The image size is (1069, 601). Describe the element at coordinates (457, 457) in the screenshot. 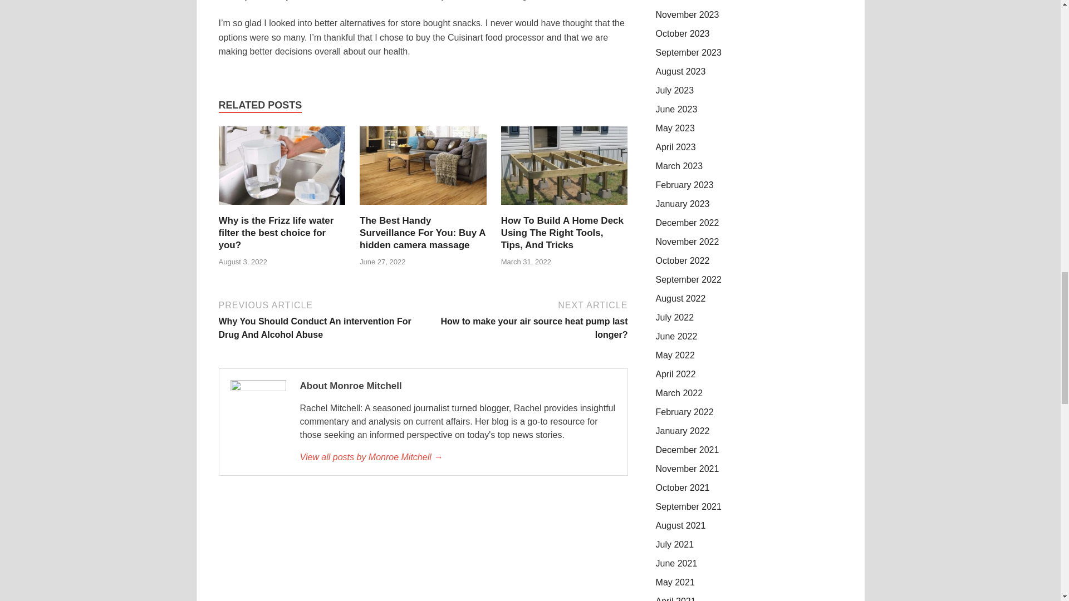

I see `Monroe Mitchell` at that location.